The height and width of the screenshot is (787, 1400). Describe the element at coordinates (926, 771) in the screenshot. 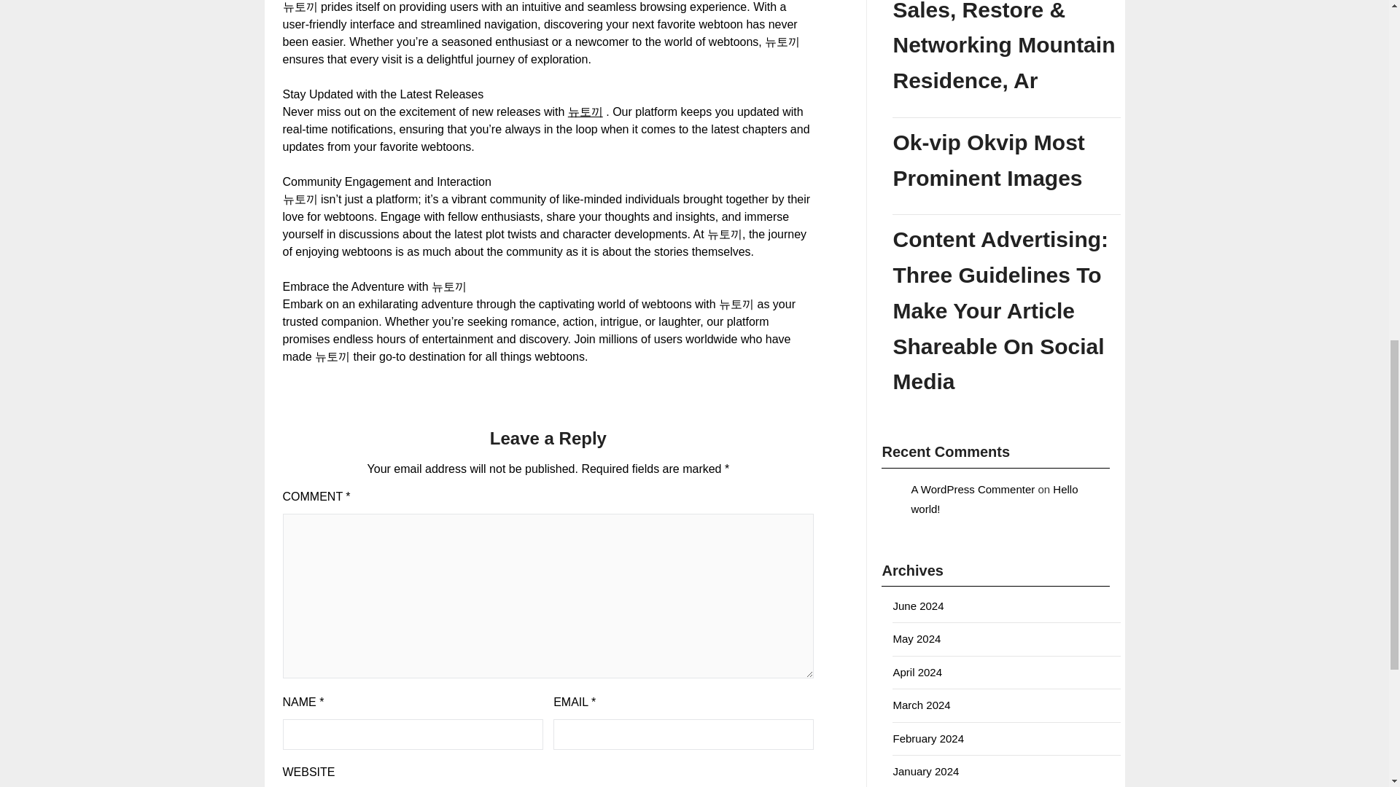

I see `January 2024` at that location.